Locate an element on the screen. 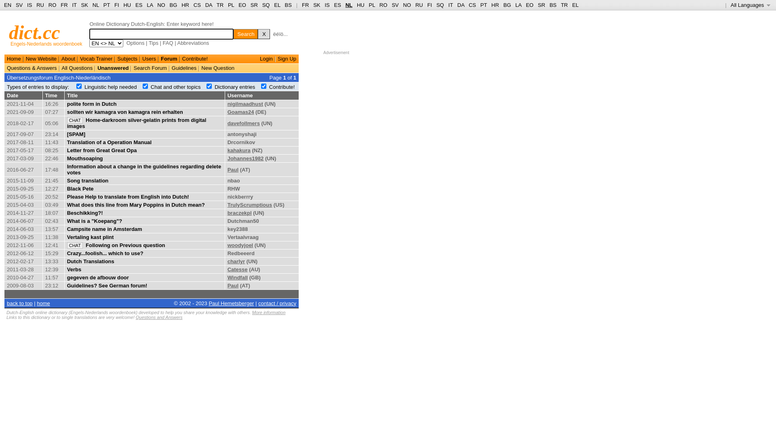 The height and width of the screenshot is (436, 776). on is located at coordinates (209, 86).